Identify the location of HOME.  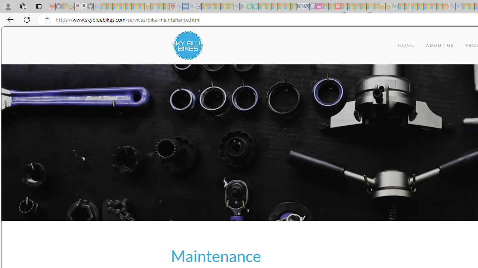
(406, 45).